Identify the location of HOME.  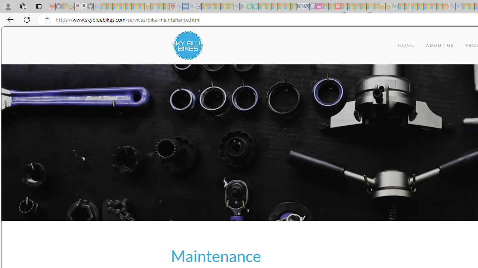
(406, 45).